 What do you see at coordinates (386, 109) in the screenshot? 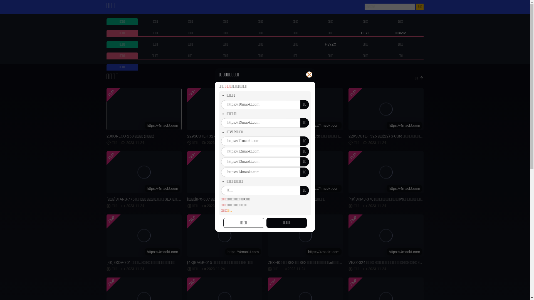
I see `720P
https://4maokt.com` at bounding box center [386, 109].